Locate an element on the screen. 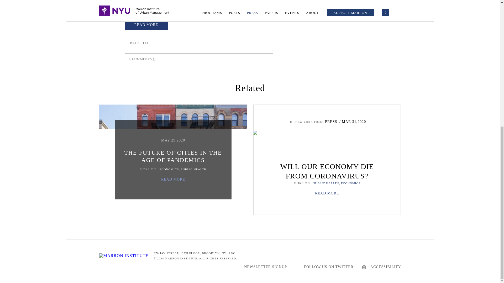 The width and height of the screenshot is (504, 283). READ MORE is located at coordinates (173, 179).